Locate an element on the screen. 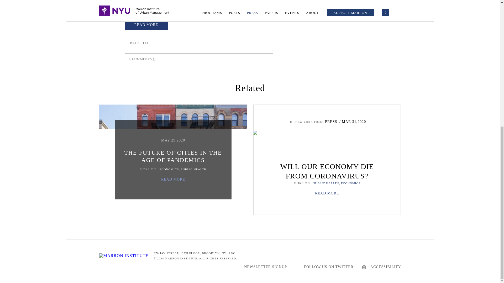 The width and height of the screenshot is (504, 283). READ MORE is located at coordinates (173, 179).